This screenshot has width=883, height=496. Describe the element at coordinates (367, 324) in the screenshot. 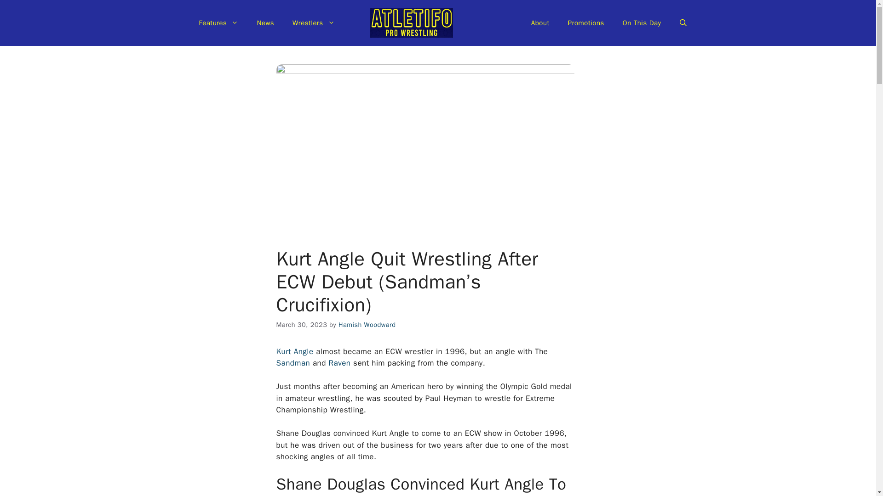

I see `Hamish Woodward` at that location.